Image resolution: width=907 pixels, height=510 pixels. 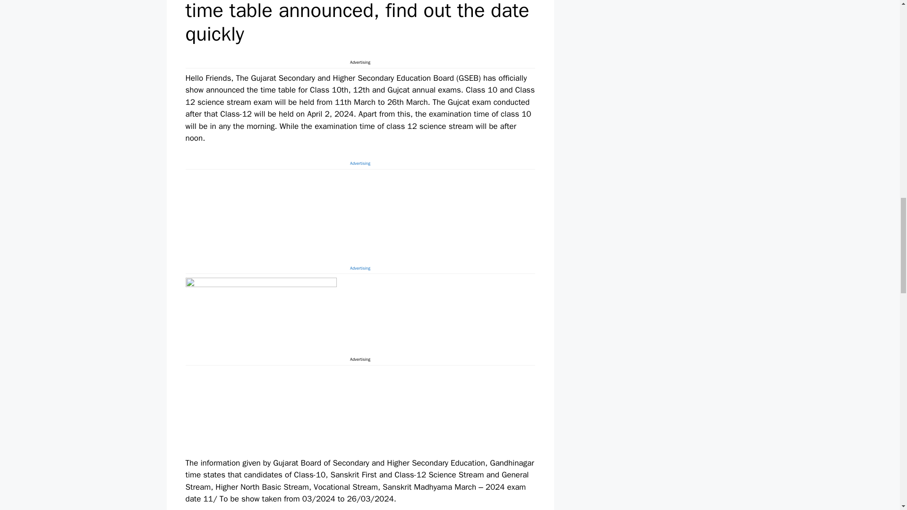 I want to click on Advertisement, so click(x=360, y=410).